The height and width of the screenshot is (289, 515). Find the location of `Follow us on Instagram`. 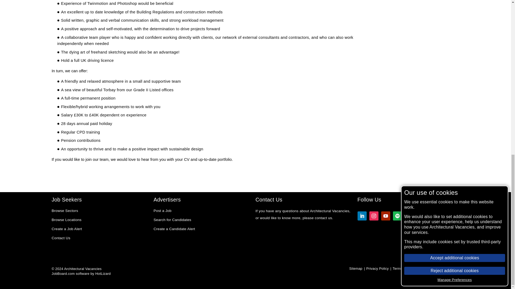

Follow us on Instagram is located at coordinates (373, 216).